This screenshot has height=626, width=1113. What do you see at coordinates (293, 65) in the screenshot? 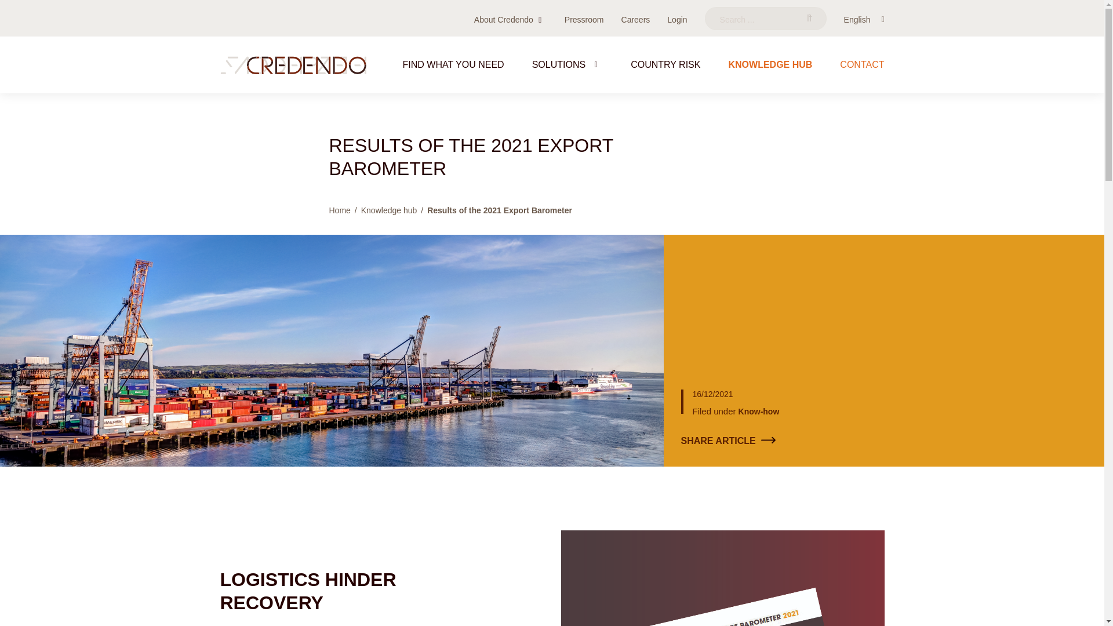
I see `Home` at bounding box center [293, 65].